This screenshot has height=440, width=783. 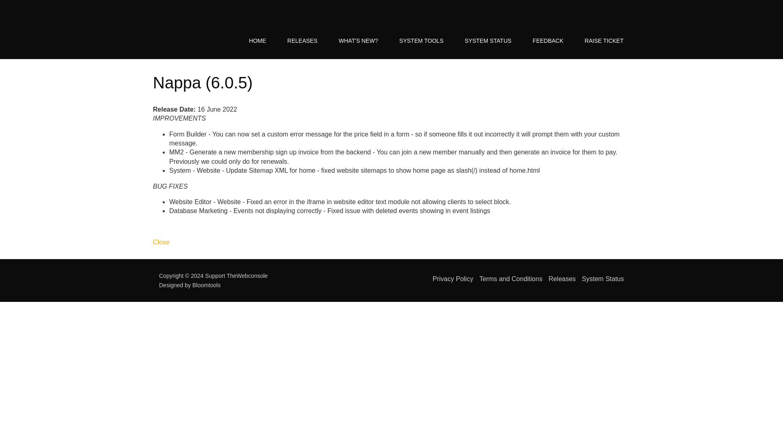 What do you see at coordinates (604, 41) in the screenshot?
I see `RAISE TICKET` at bounding box center [604, 41].